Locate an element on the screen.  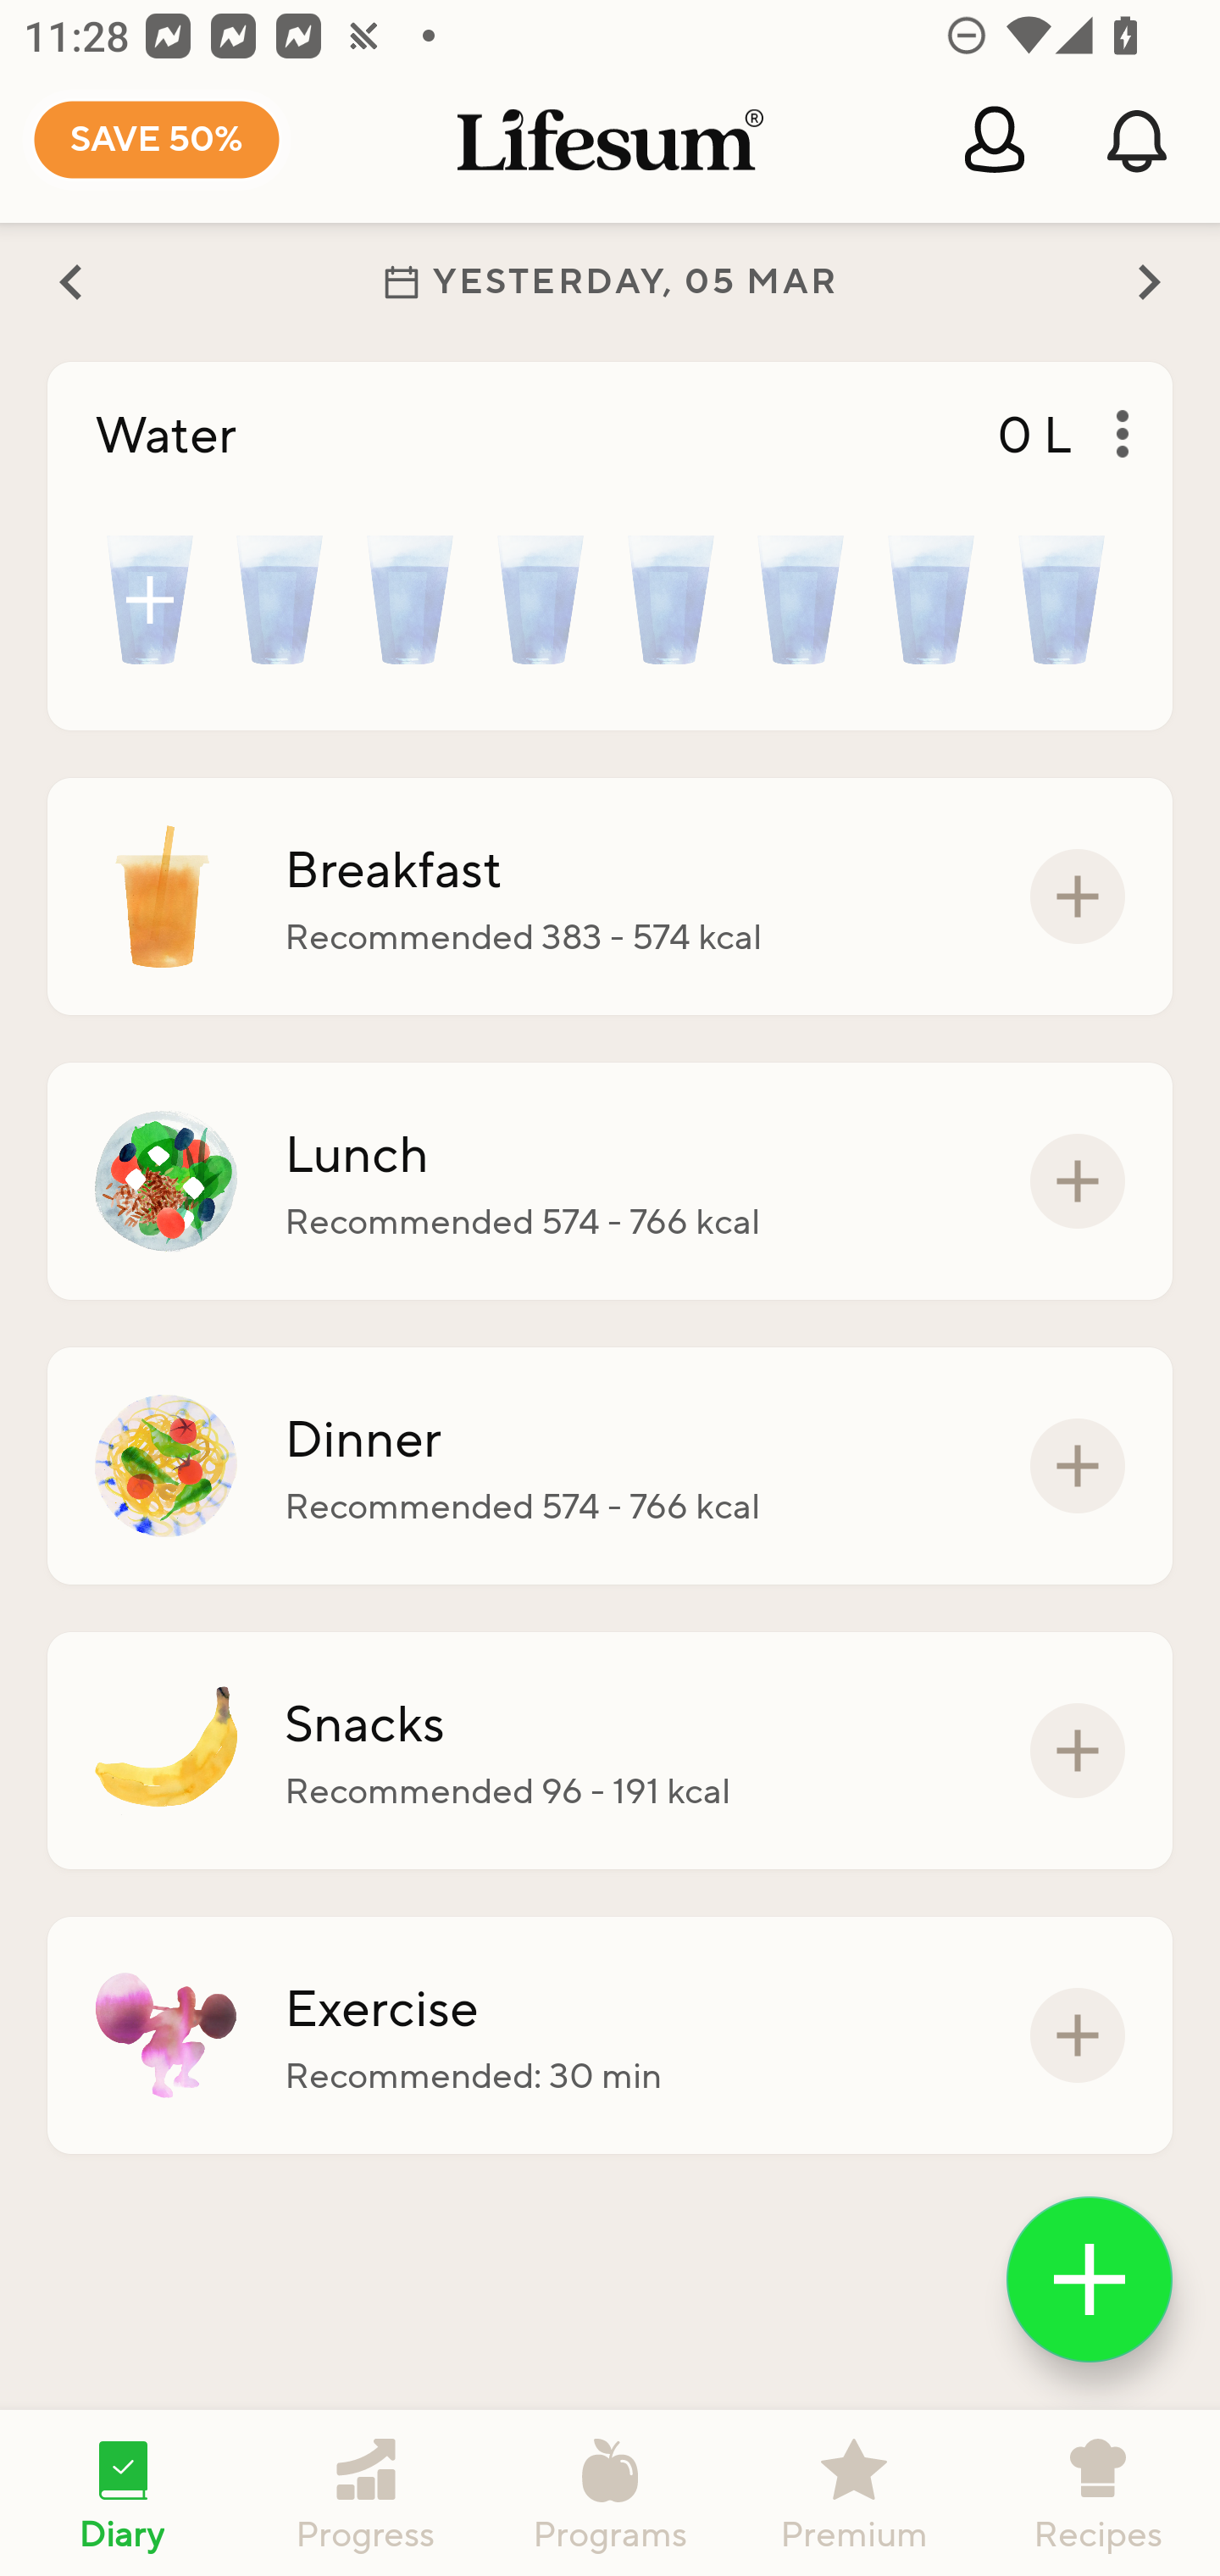
Dinner Recommended 574 - 766 kcal is located at coordinates (610, 1465).